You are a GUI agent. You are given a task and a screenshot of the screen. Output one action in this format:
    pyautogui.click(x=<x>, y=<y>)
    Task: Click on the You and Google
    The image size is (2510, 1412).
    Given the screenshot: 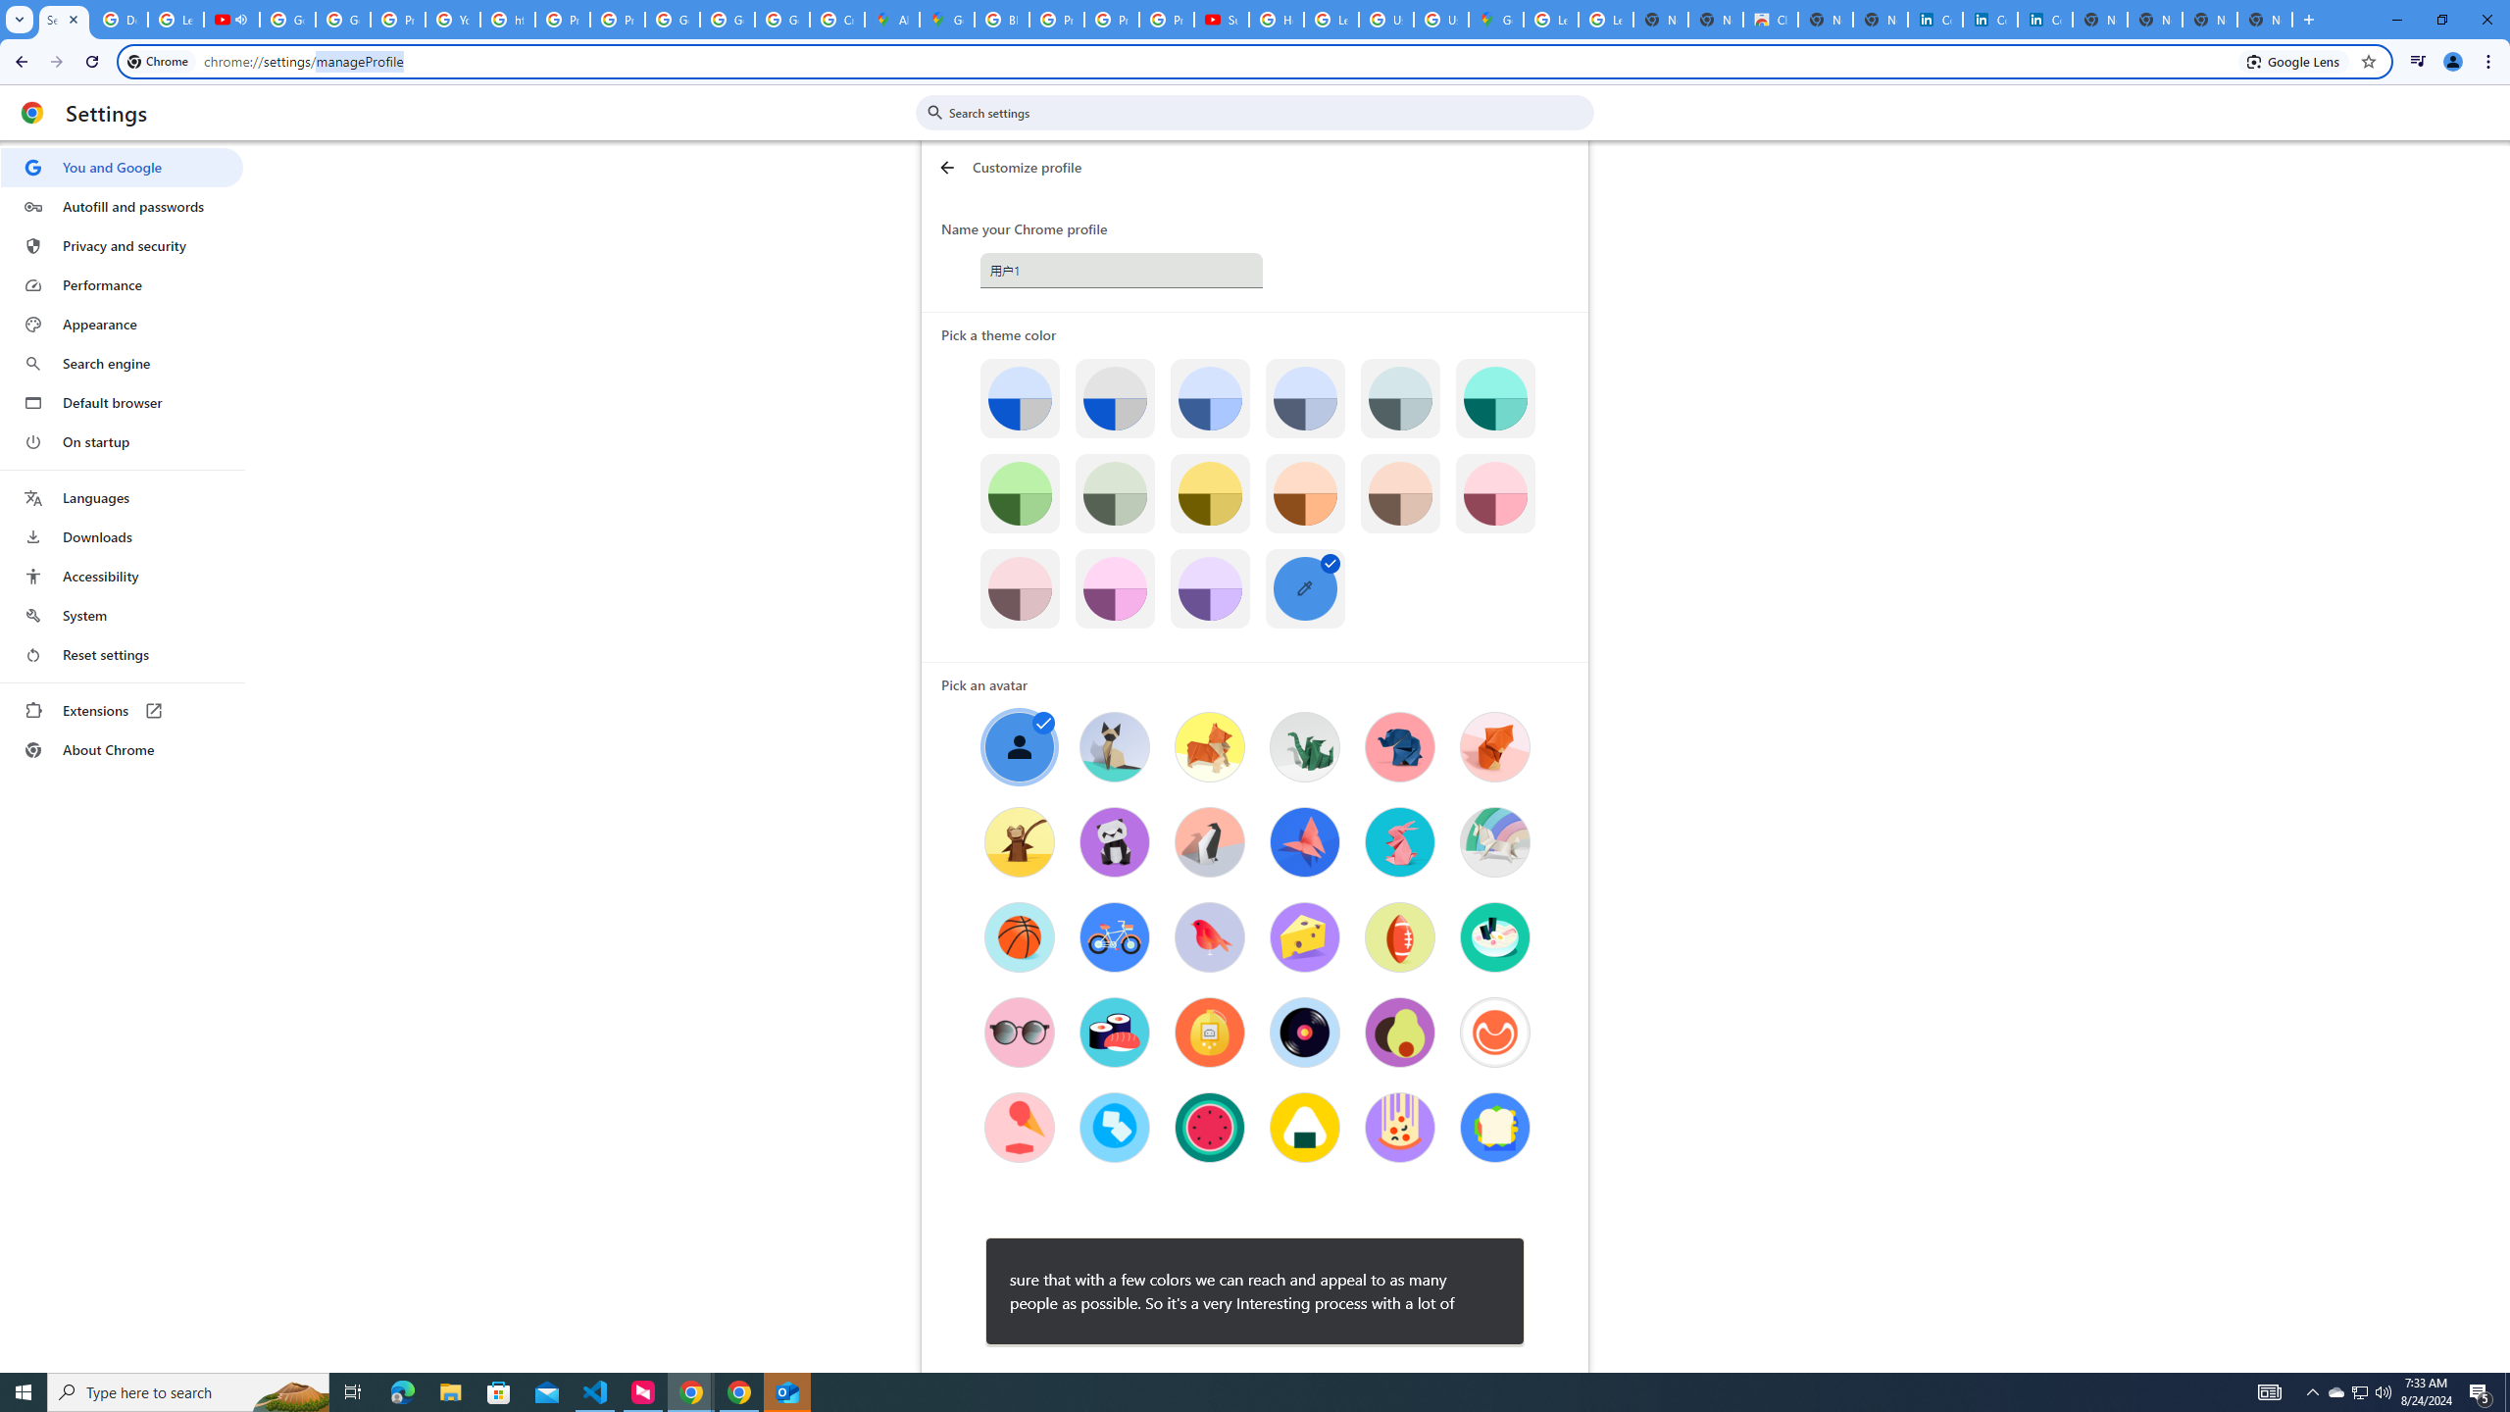 What is the action you would take?
    pyautogui.click(x=122, y=168)
    